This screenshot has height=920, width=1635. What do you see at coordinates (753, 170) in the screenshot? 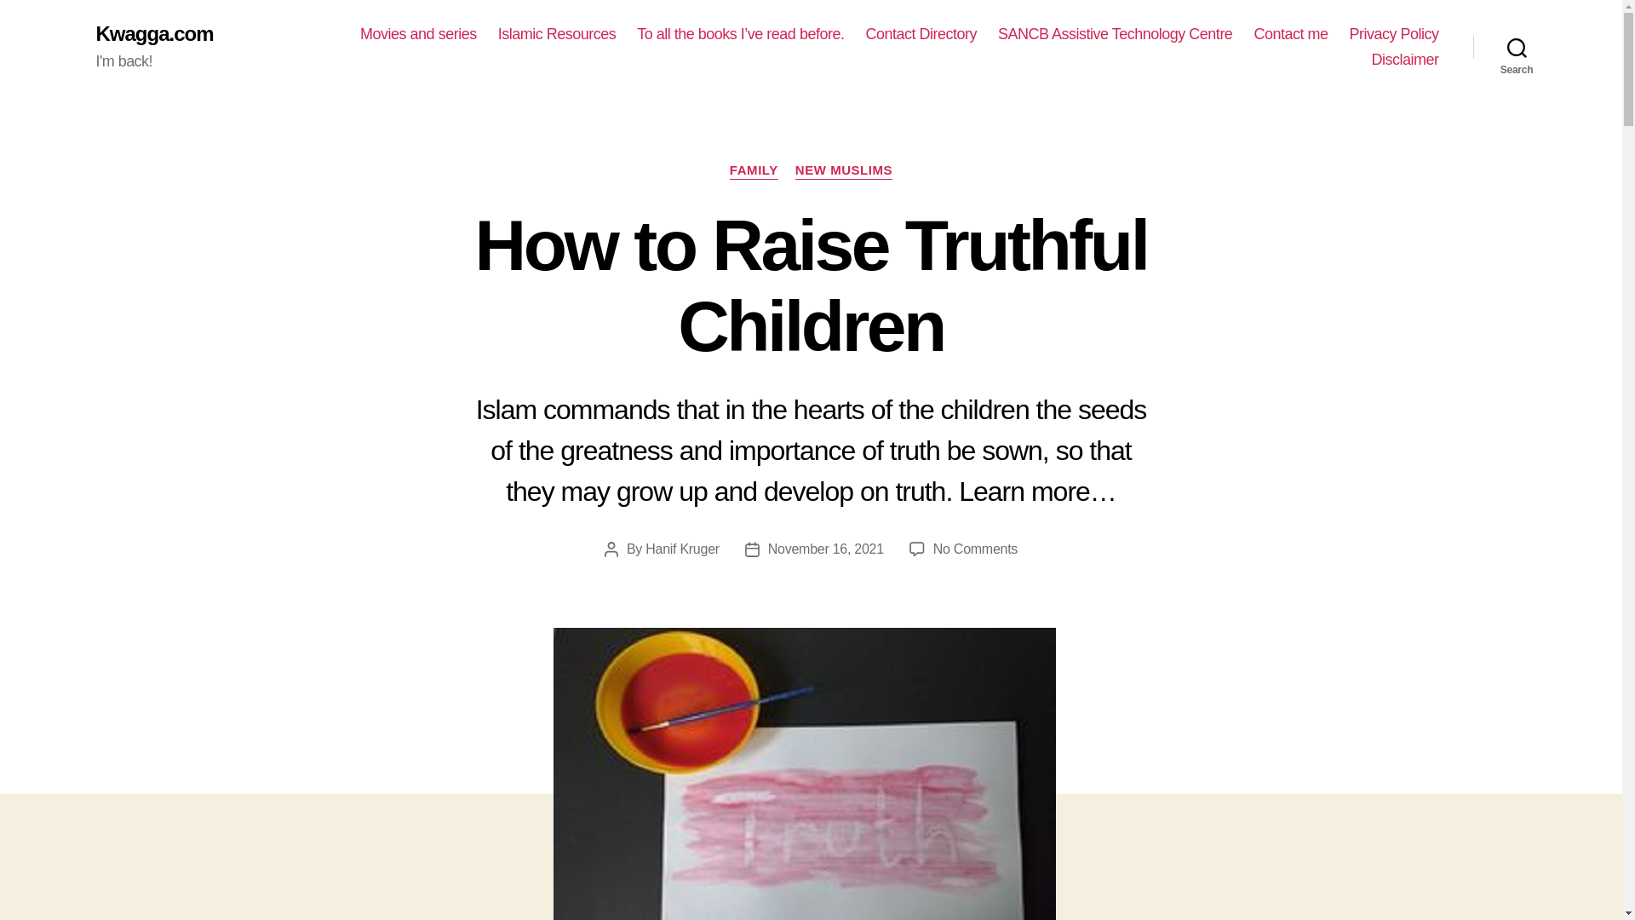
I see `NEW MUSLIMS` at bounding box center [753, 170].